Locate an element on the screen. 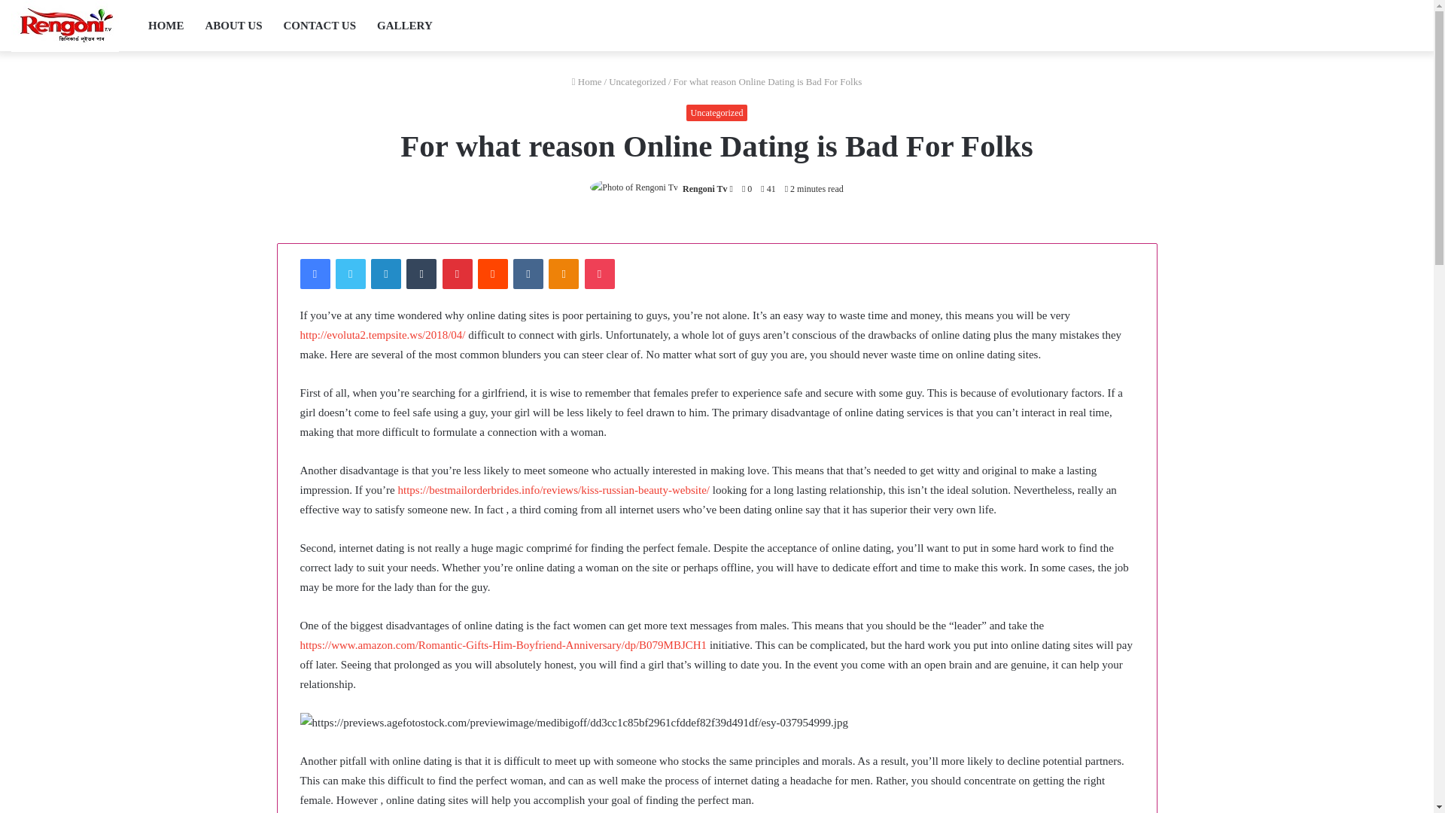 The height and width of the screenshot is (813, 1445). LinkedIn is located at coordinates (386, 274).